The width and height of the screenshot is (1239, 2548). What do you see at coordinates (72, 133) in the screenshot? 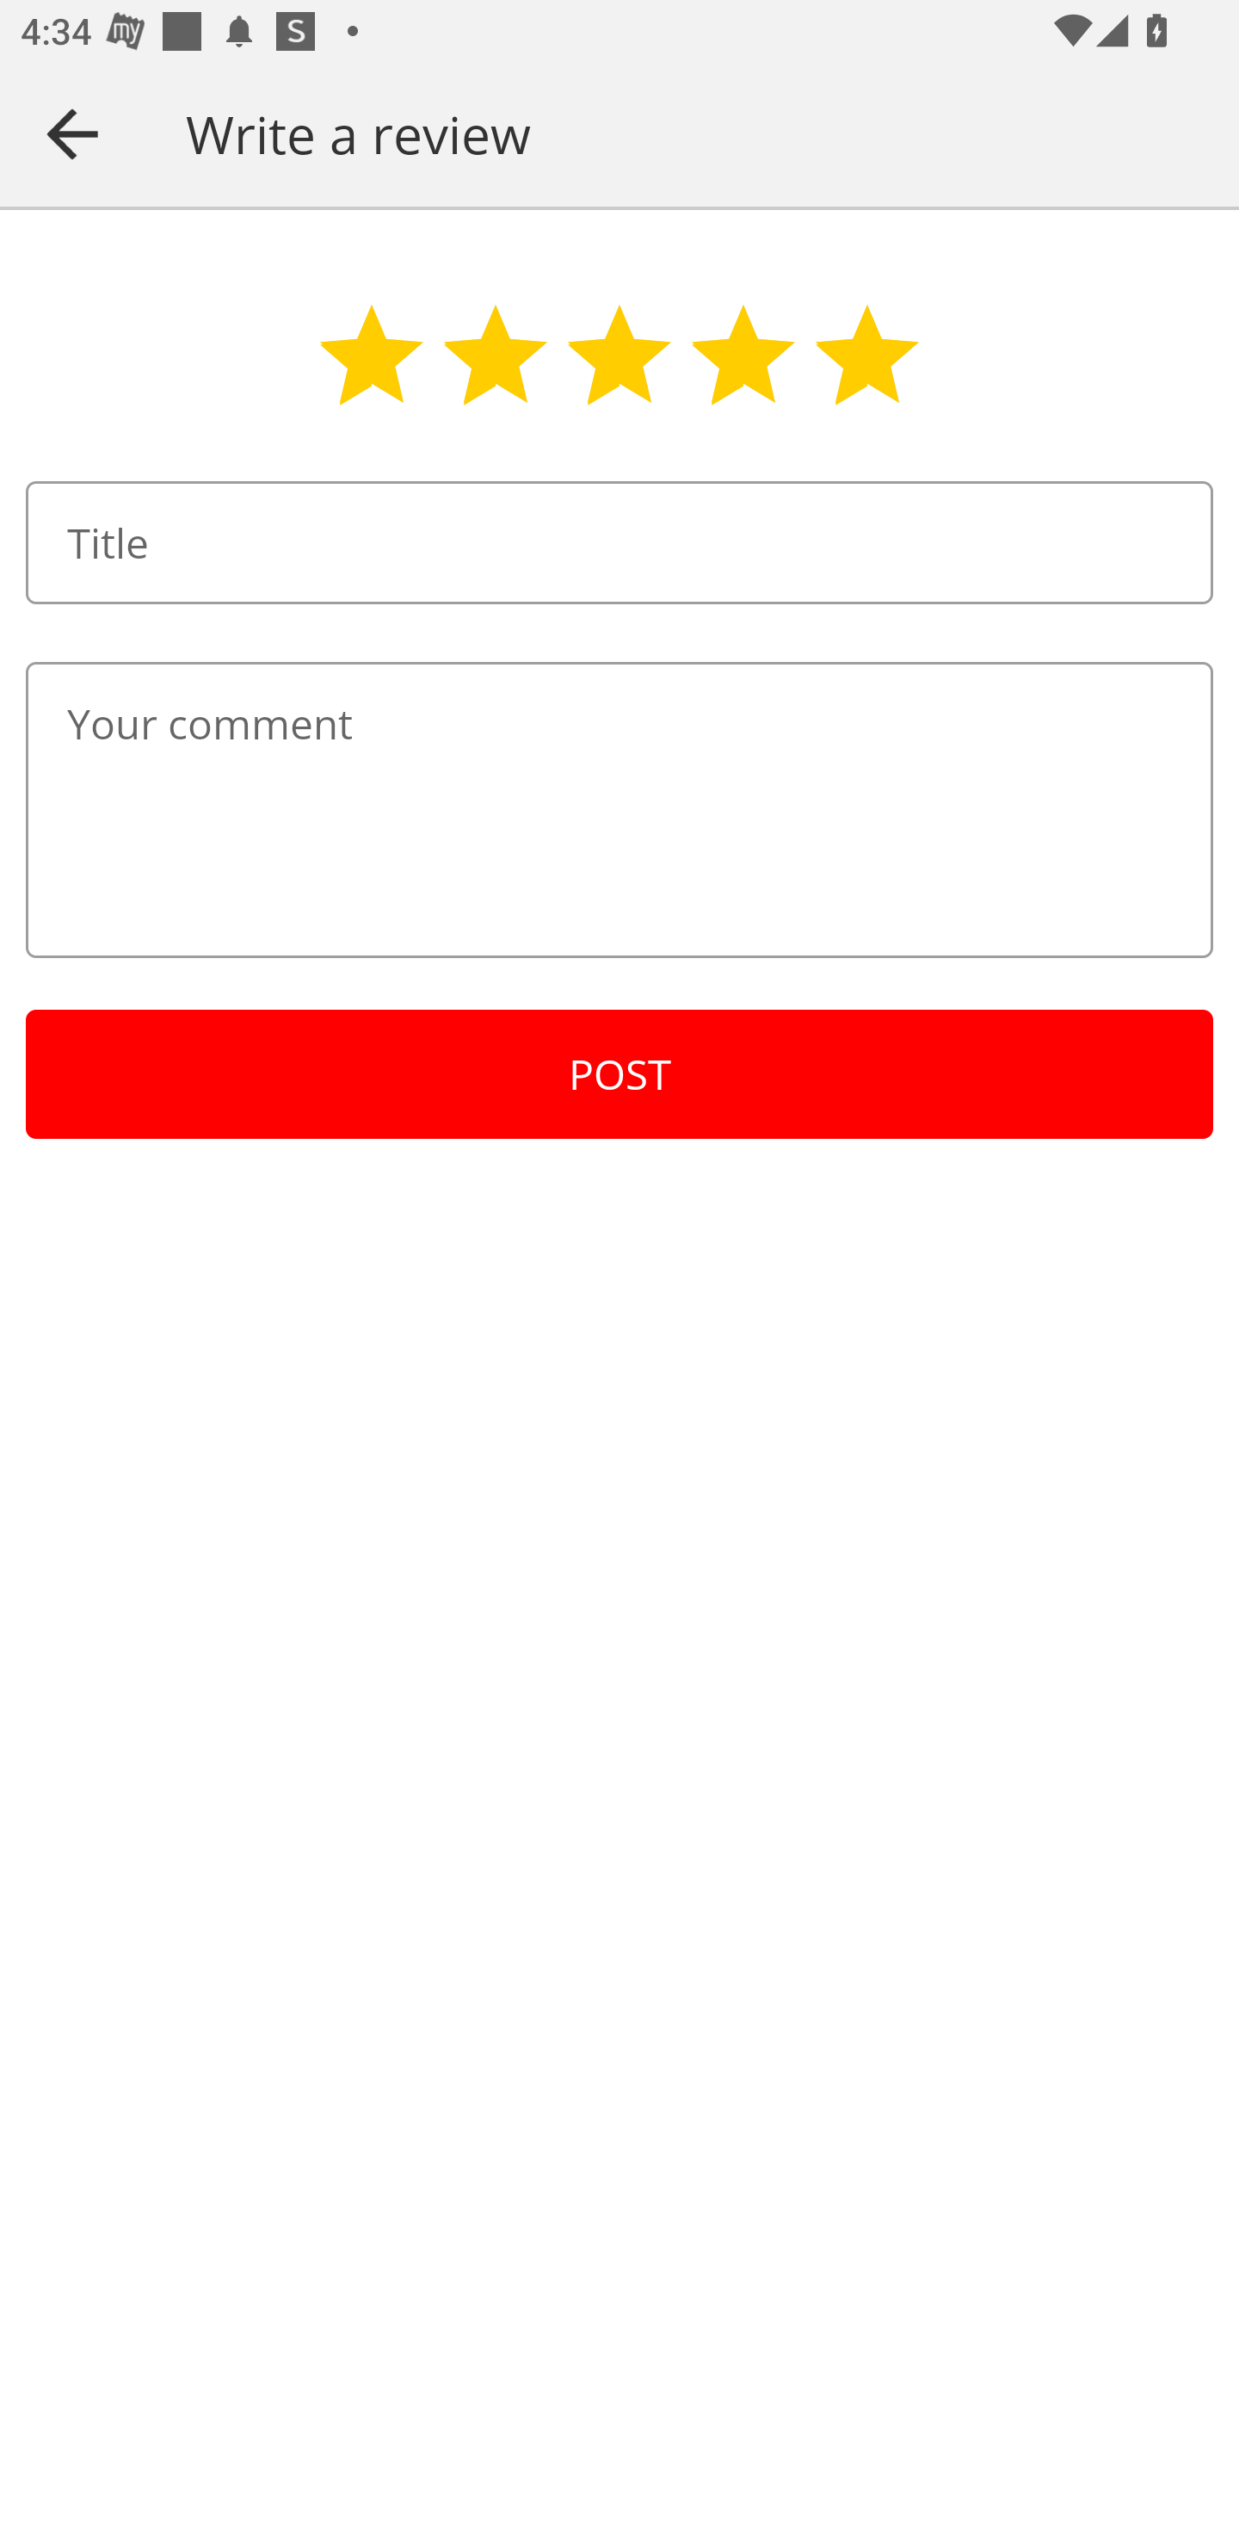
I see `Navigate up` at bounding box center [72, 133].